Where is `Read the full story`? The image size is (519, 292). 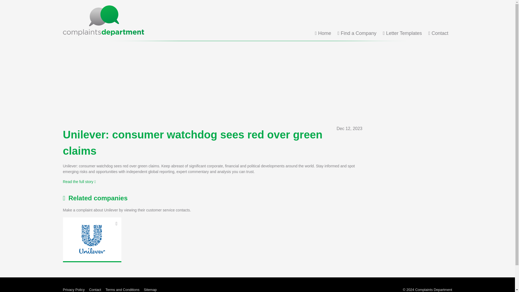
Read the full story is located at coordinates (79, 182).